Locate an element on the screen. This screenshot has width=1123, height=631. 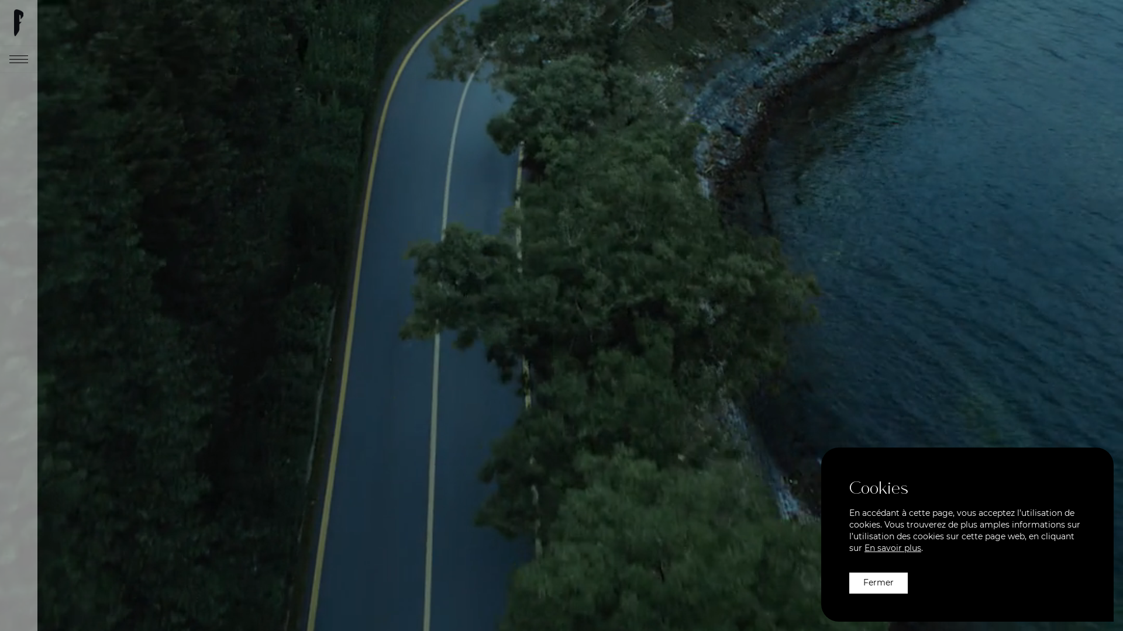
En savoir plus is located at coordinates (893, 548).